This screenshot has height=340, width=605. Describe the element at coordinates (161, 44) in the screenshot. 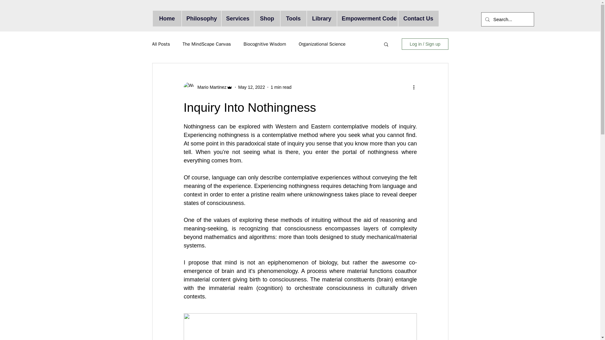

I see `All Posts` at that location.